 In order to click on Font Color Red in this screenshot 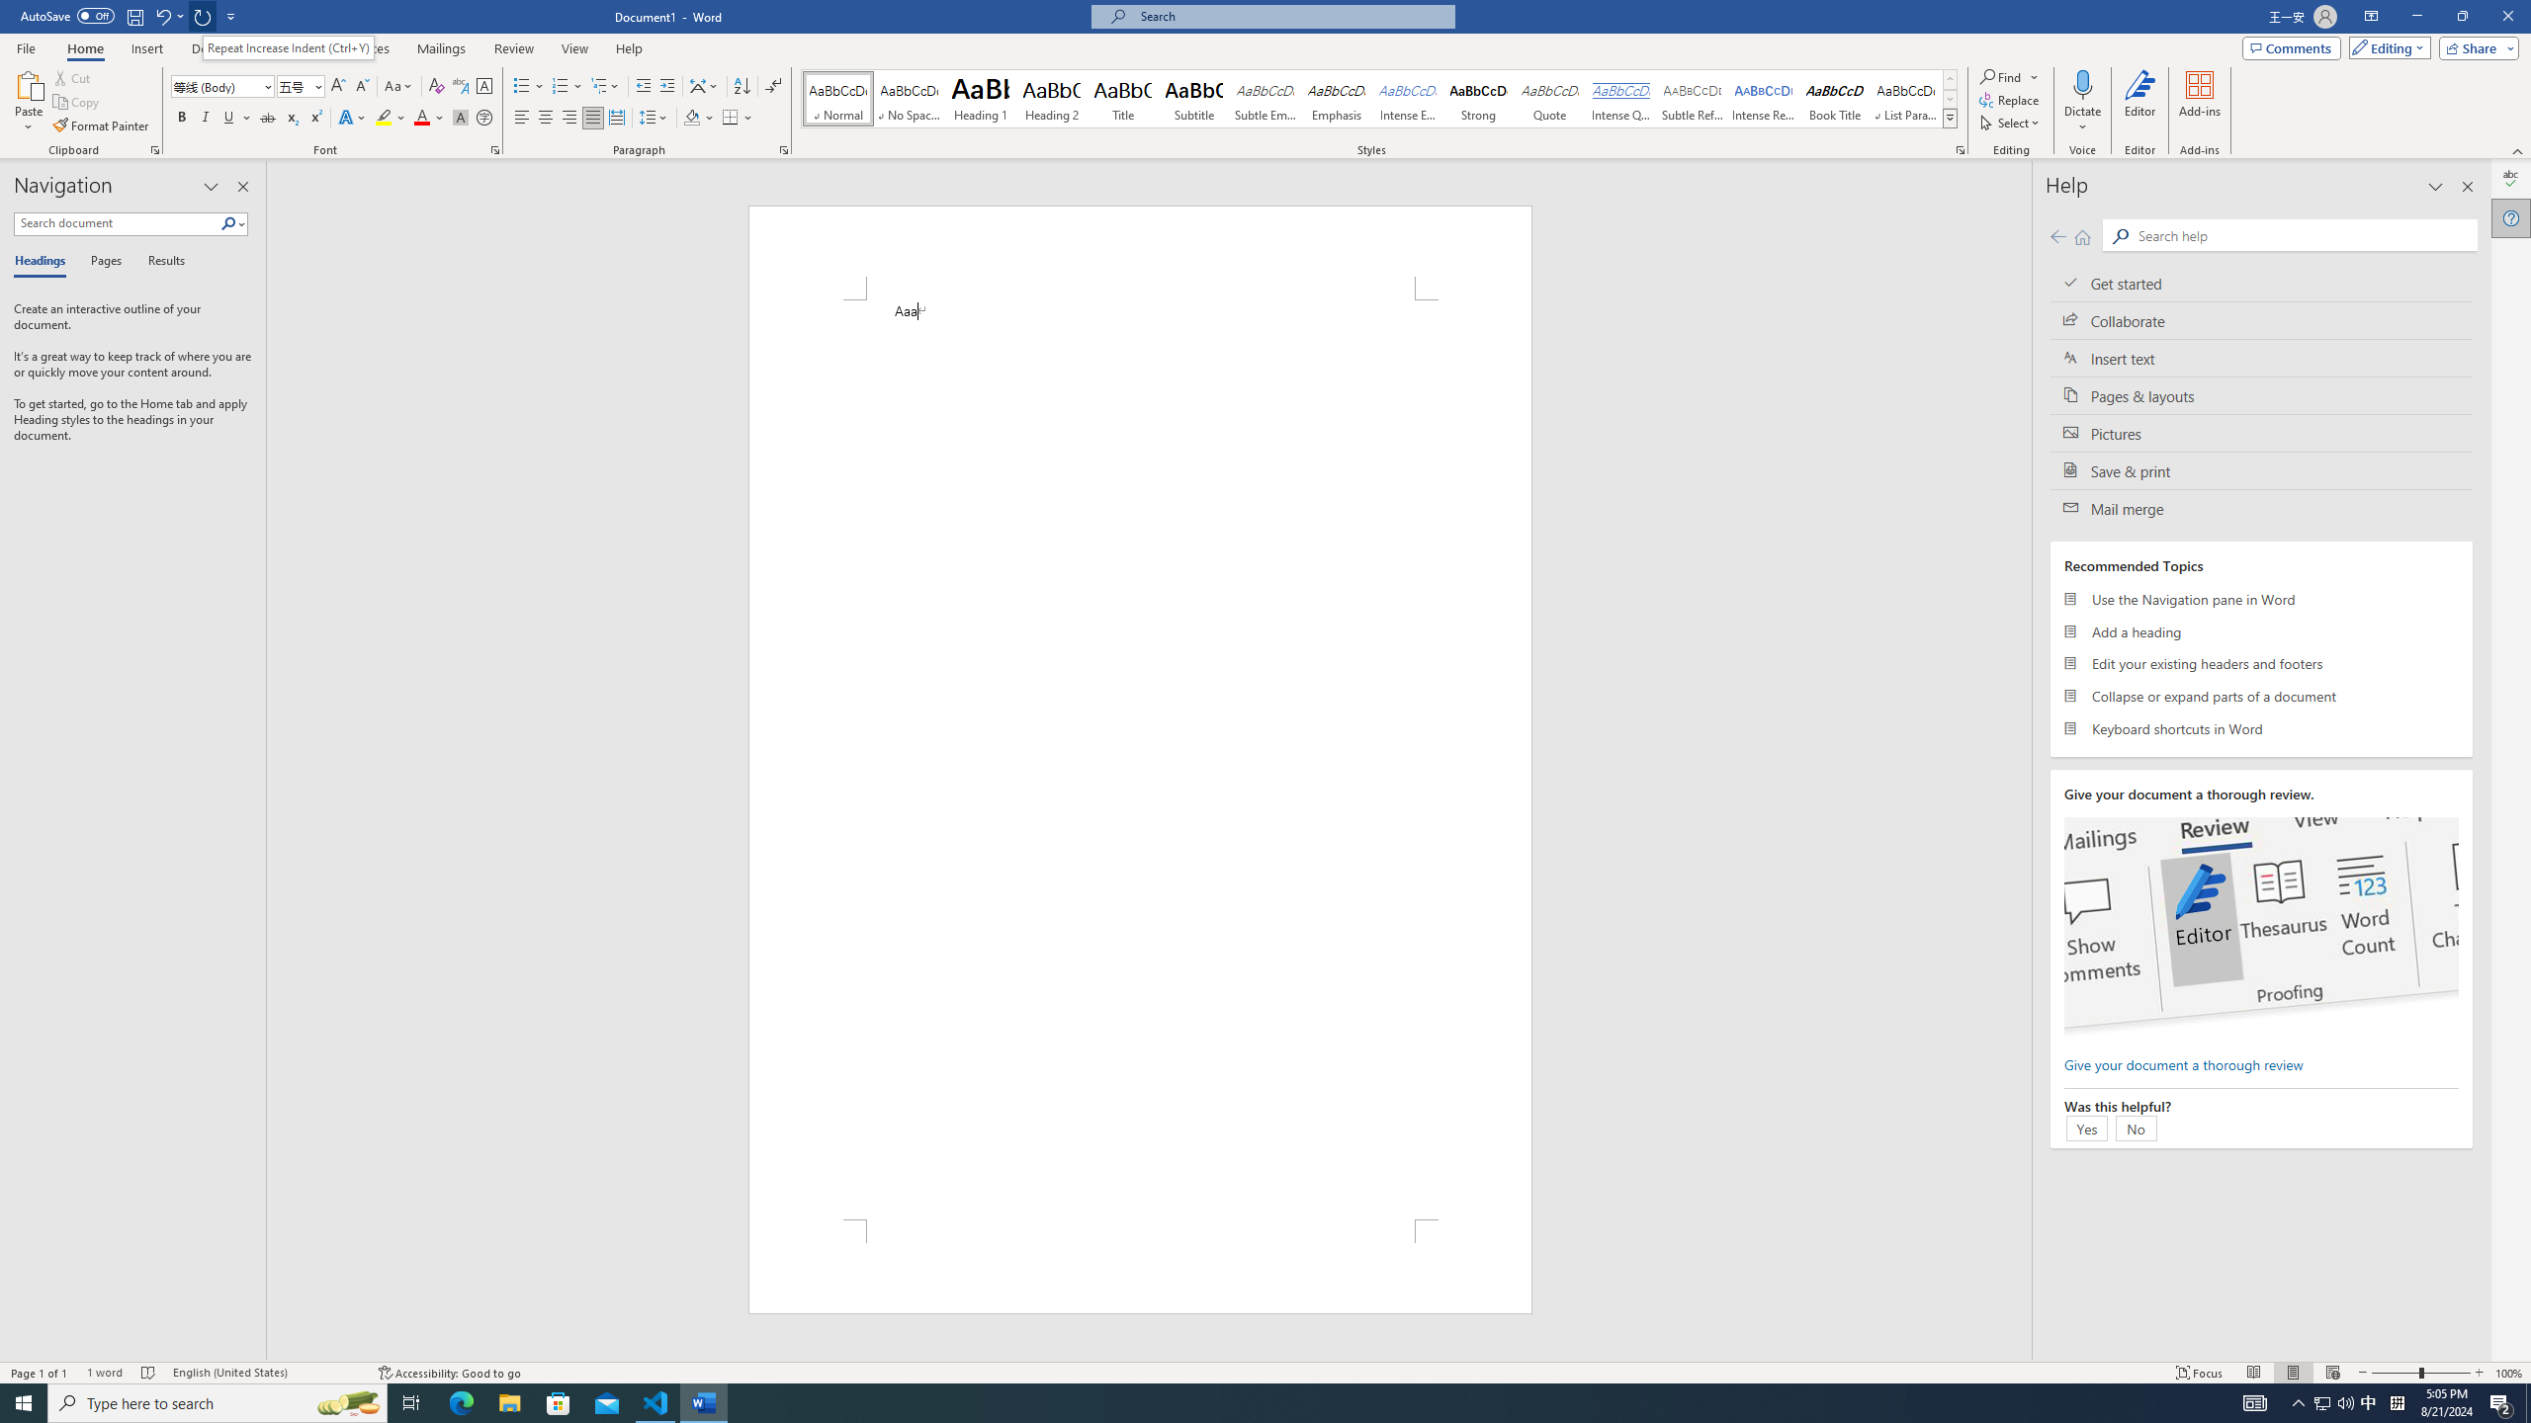, I will do `click(421, 119)`.